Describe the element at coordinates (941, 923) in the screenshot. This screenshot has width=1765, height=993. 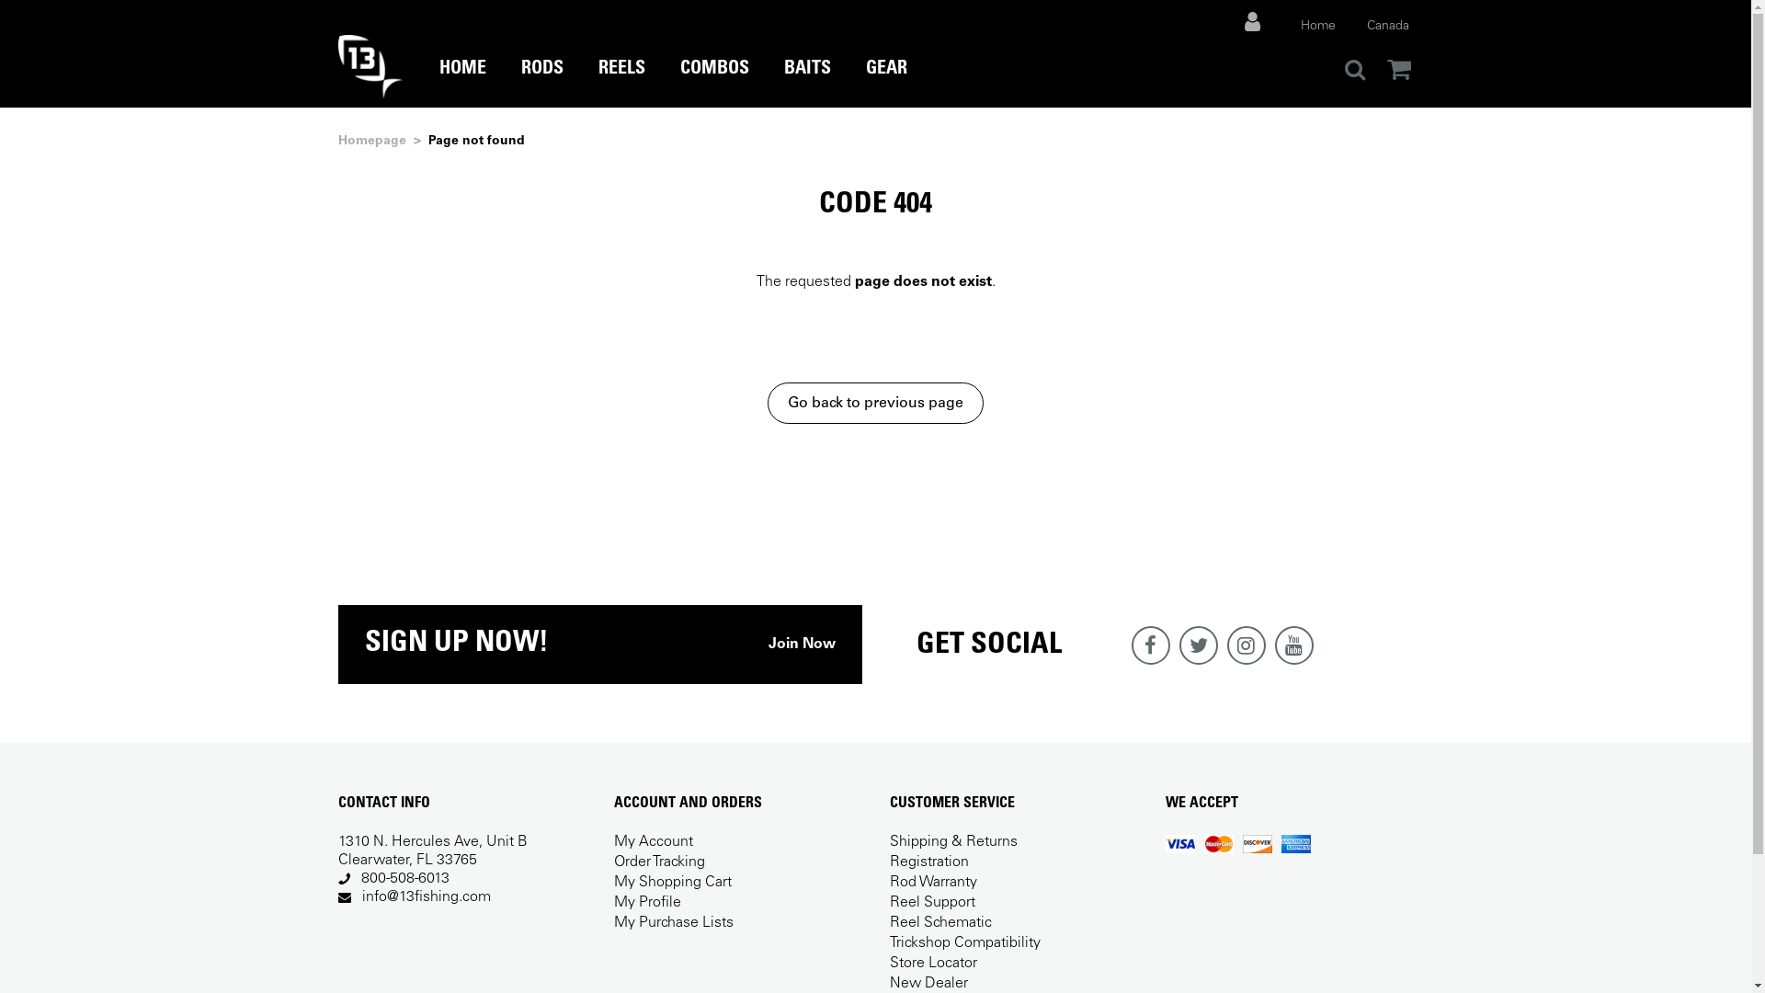
I see `Reel Schematic` at that location.